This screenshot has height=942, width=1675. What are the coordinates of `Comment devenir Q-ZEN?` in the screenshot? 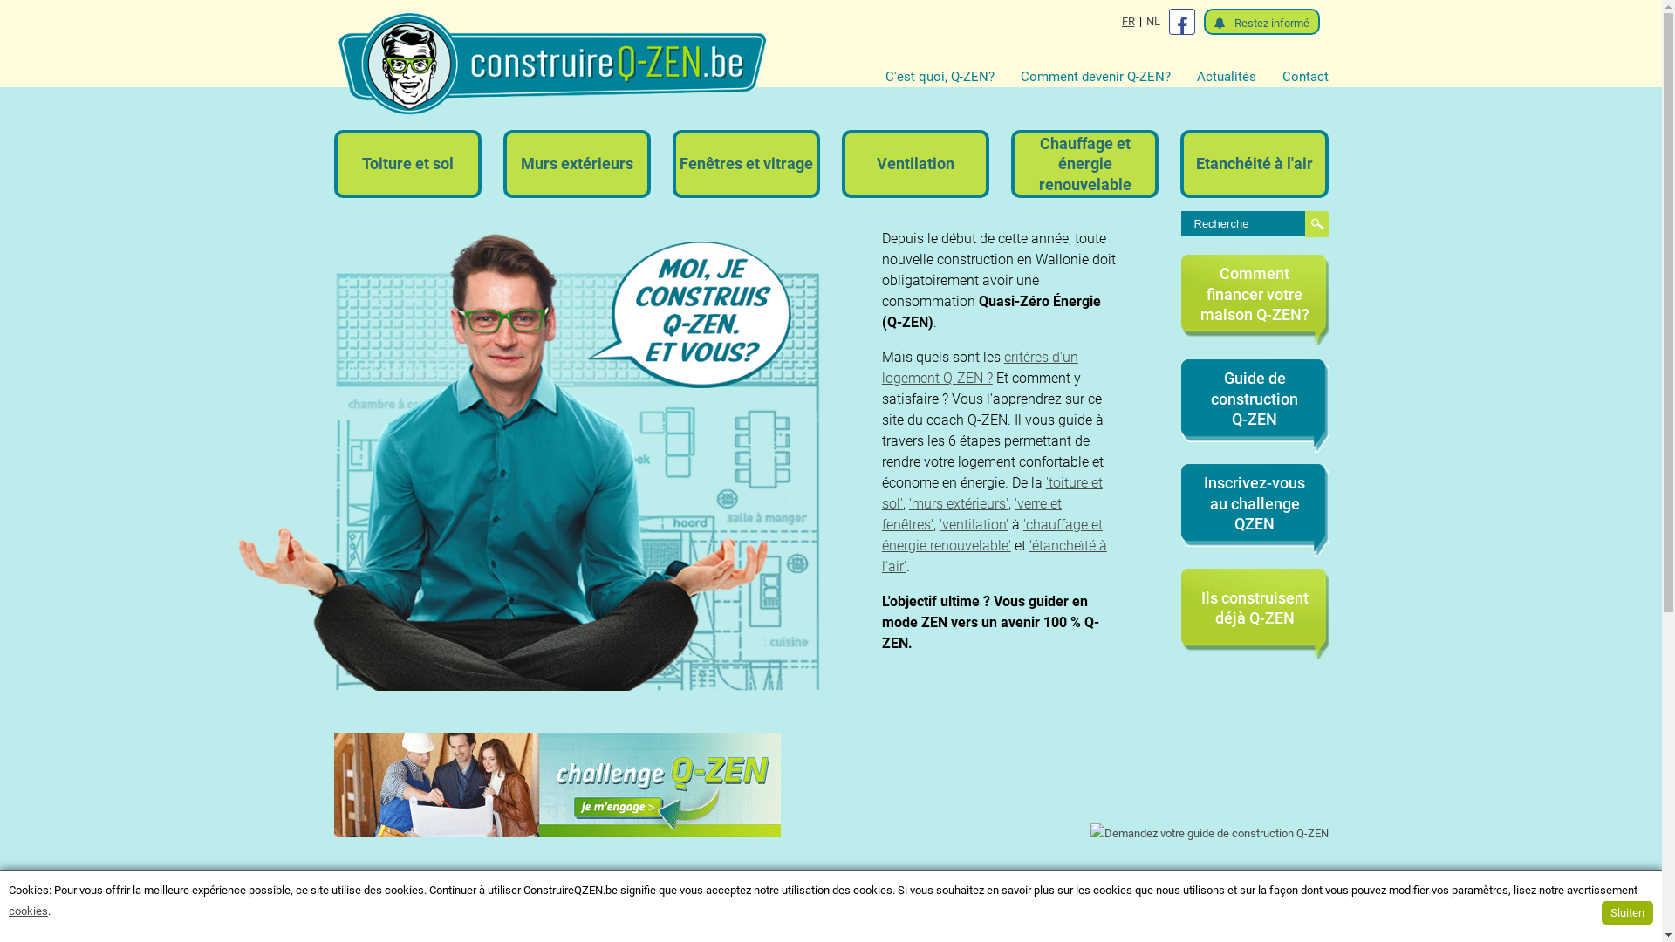 It's located at (1109, 77).